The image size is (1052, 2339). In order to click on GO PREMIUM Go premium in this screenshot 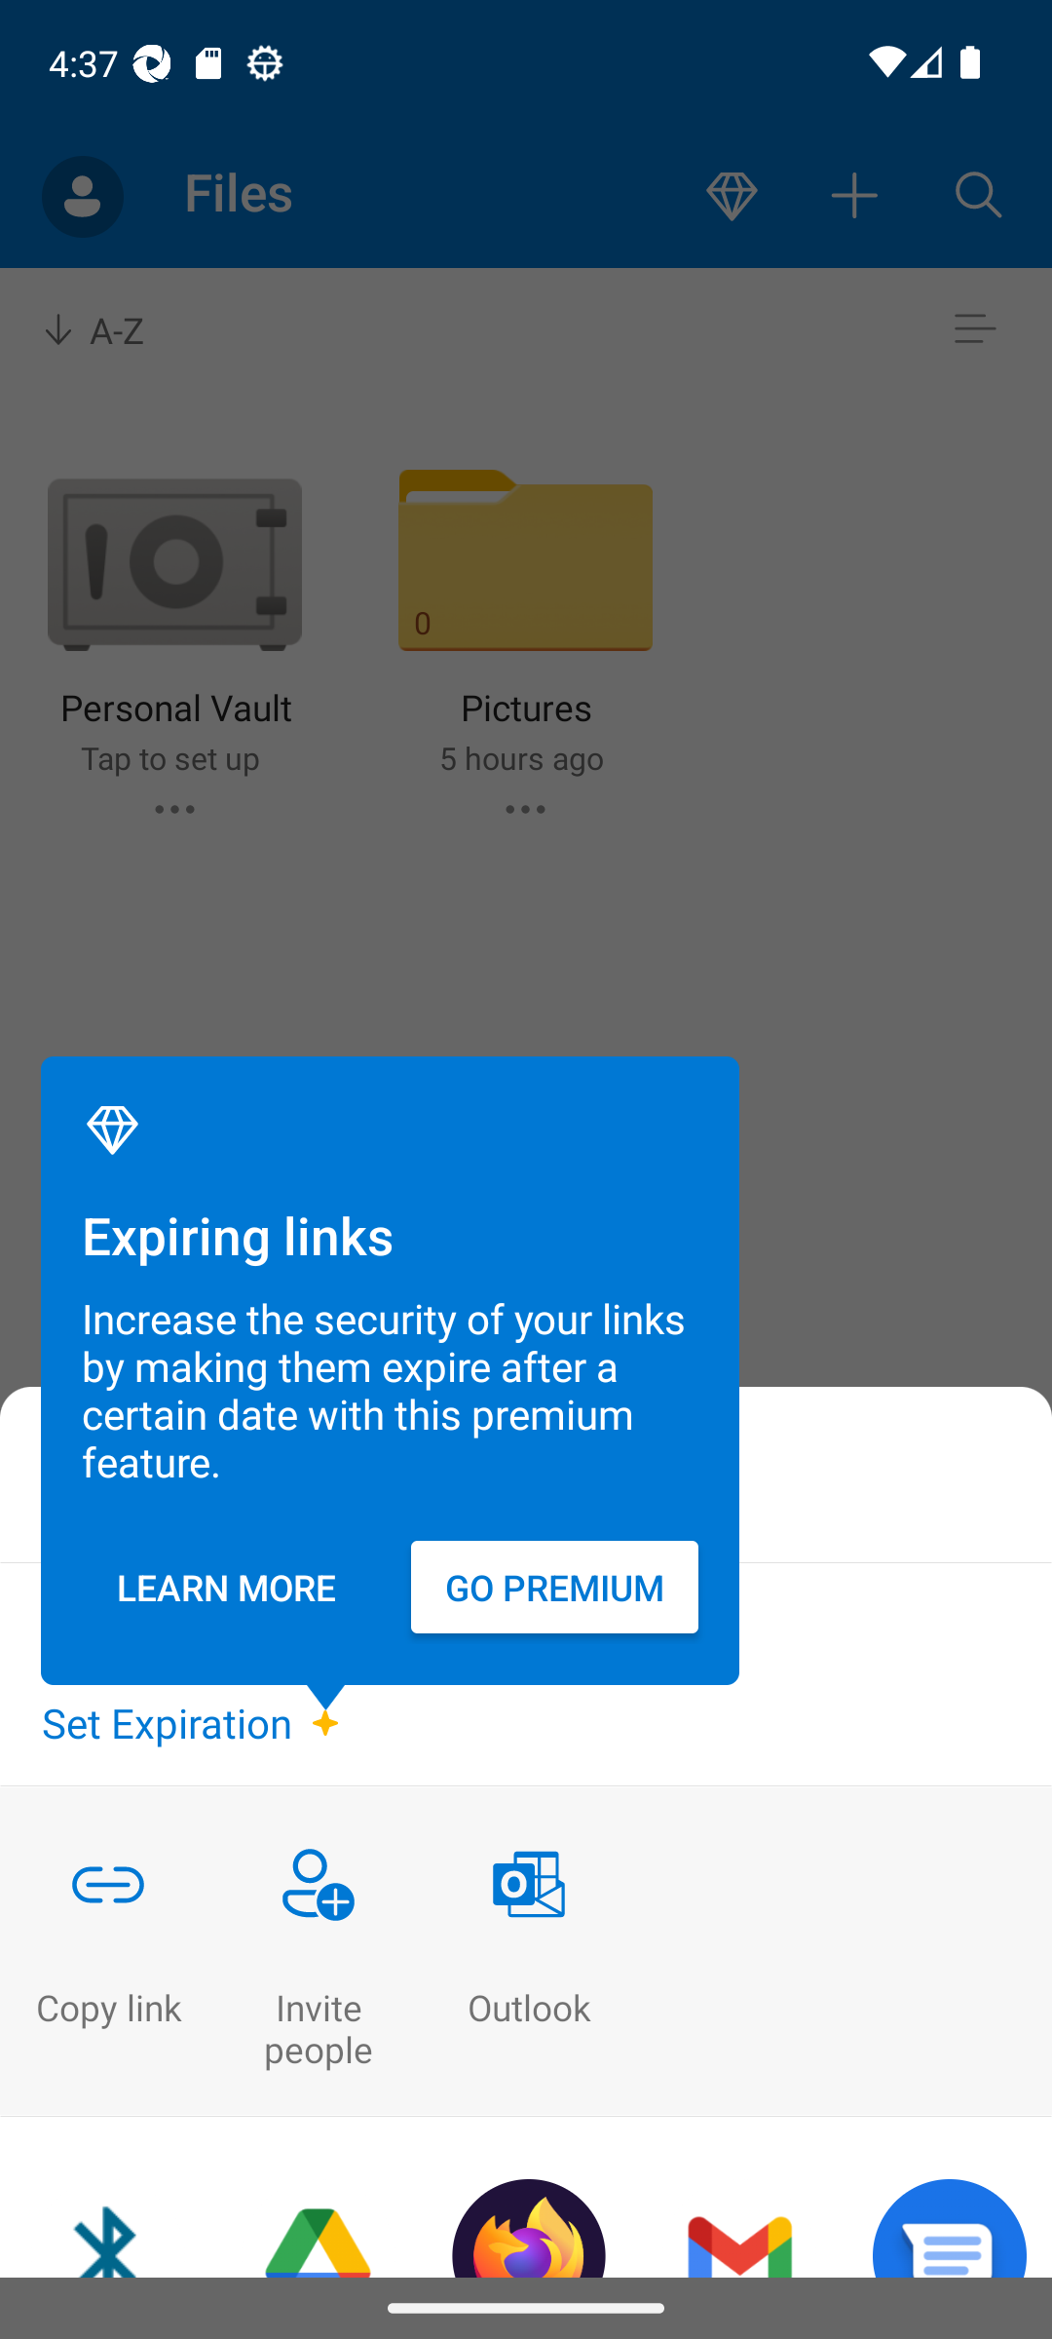, I will do `click(555, 1587)`.